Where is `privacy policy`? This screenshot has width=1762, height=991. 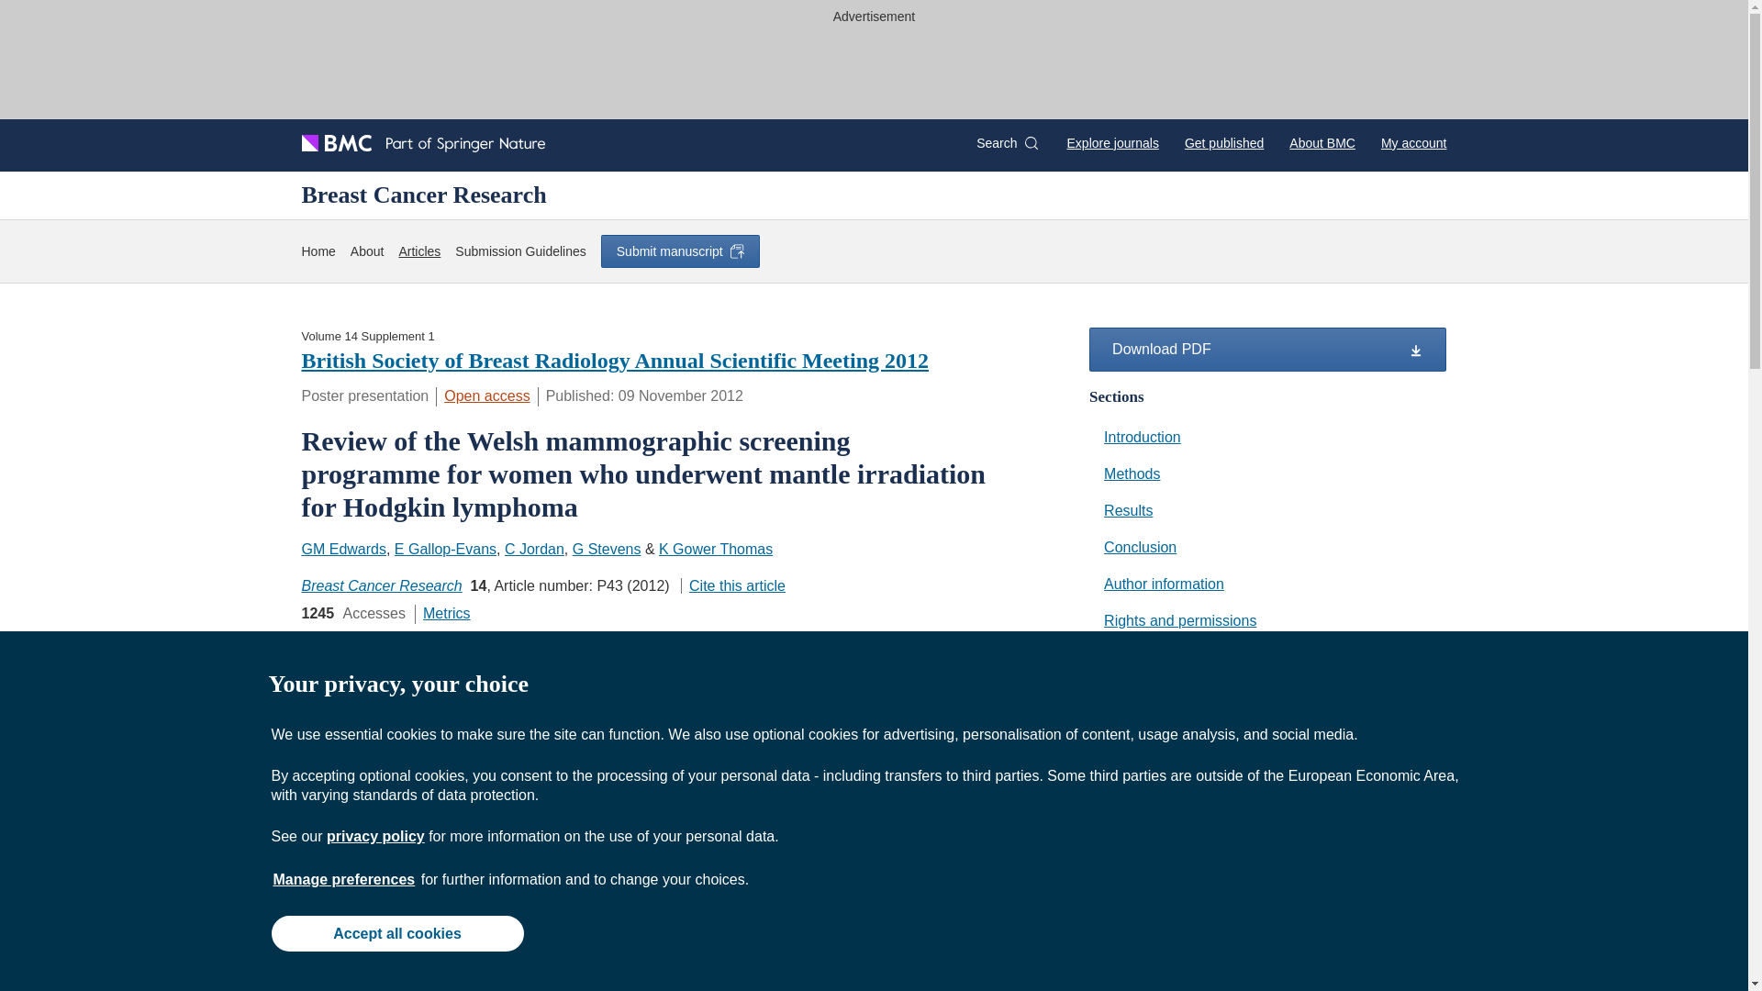 privacy policy is located at coordinates (374, 836).